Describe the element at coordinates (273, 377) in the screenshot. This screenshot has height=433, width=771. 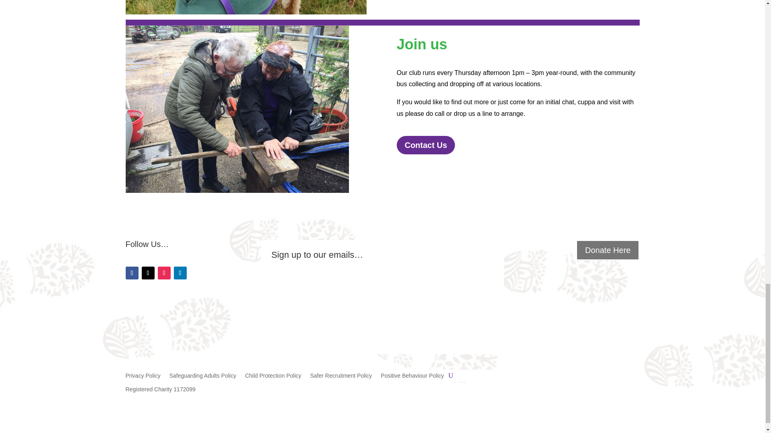
I see `Child Protection Policy` at that location.